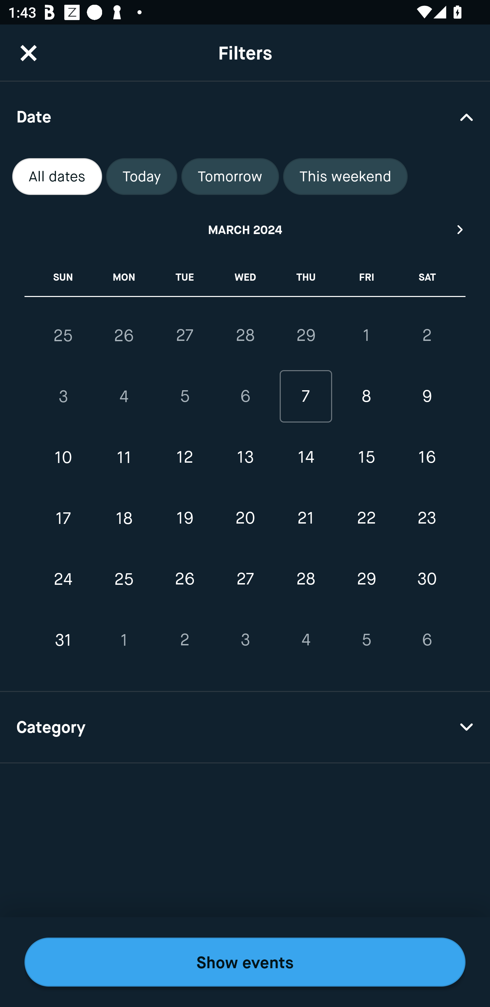 The height and width of the screenshot is (1007, 490). Describe the element at coordinates (306, 397) in the screenshot. I see `7` at that location.